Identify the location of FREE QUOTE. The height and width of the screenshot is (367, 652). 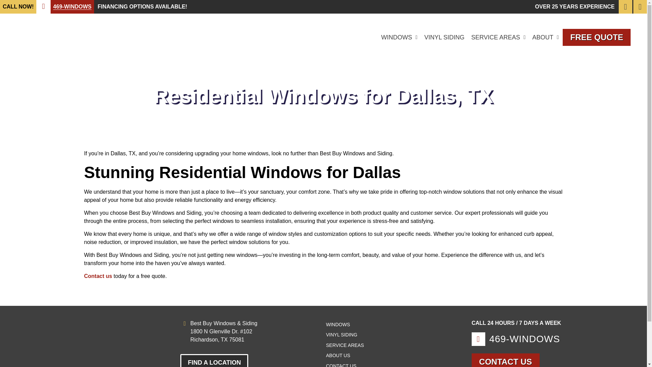
(596, 37).